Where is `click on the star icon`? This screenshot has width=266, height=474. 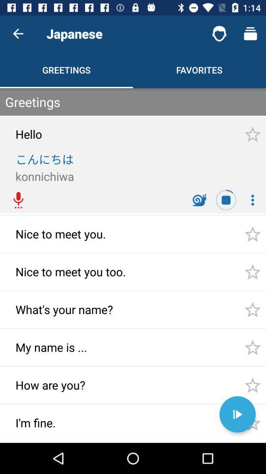 click on the star icon is located at coordinates (252, 134).